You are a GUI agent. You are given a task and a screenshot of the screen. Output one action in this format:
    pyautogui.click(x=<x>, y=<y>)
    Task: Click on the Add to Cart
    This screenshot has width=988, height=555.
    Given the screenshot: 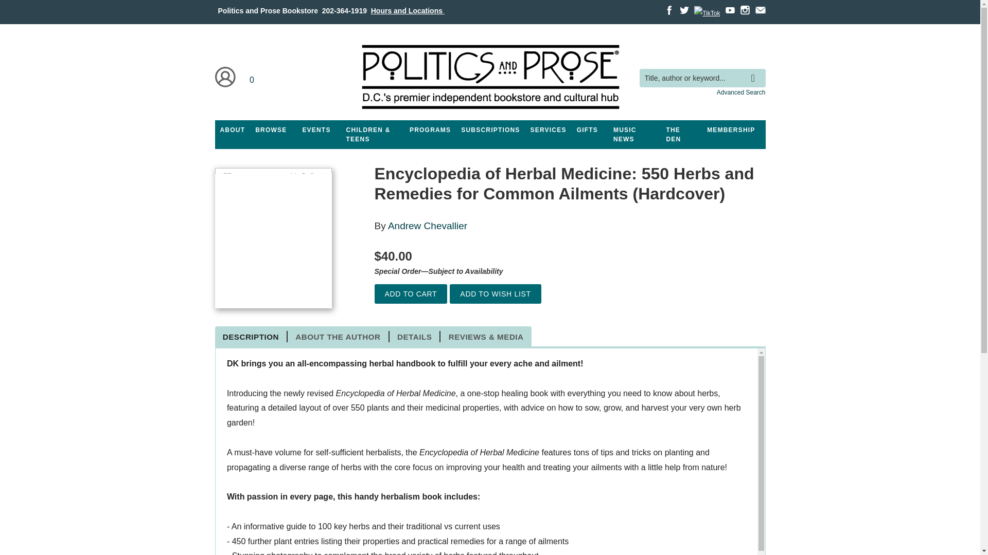 What is the action you would take?
    pyautogui.click(x=411, y=294)
    